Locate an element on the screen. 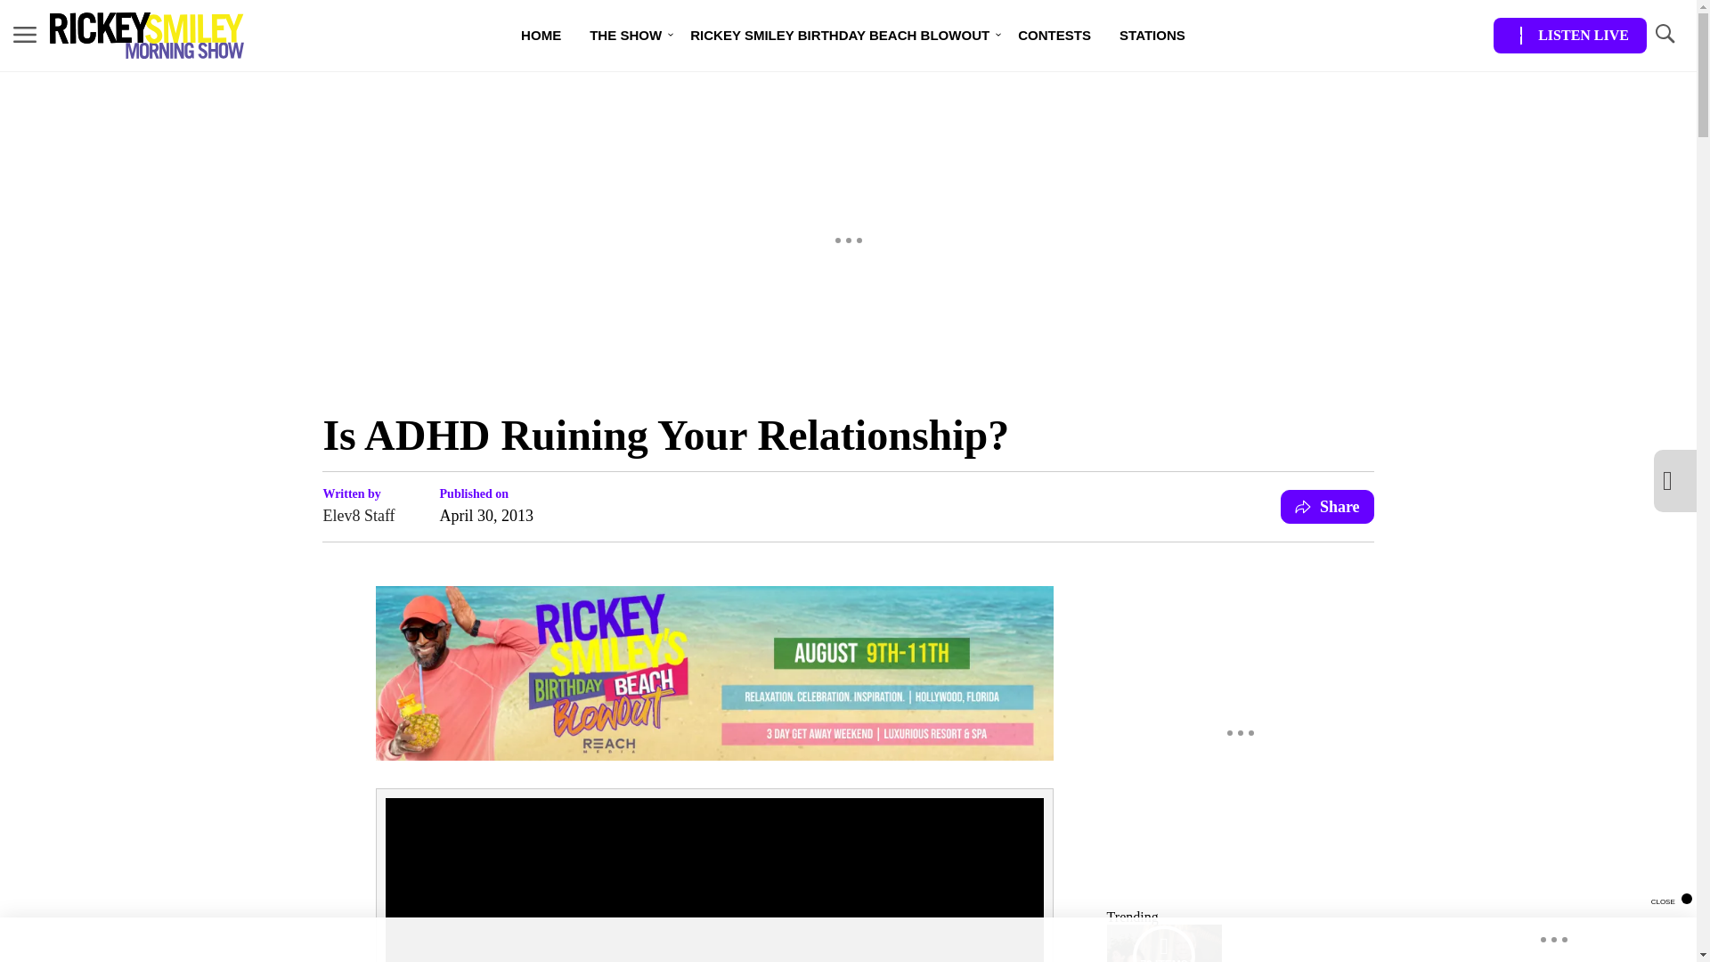  Share is located at coordinates (1327, 506).